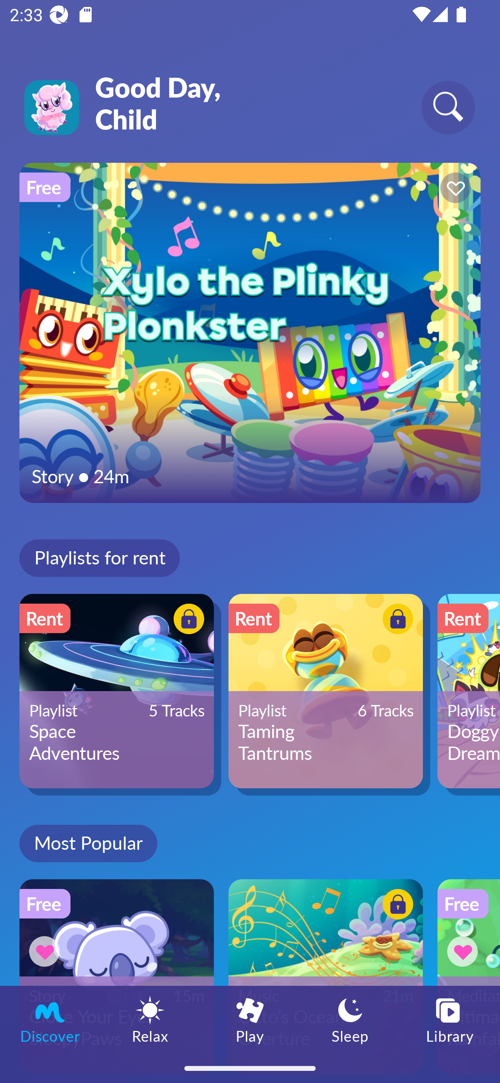  I want to click on Button, so click(465, 951).